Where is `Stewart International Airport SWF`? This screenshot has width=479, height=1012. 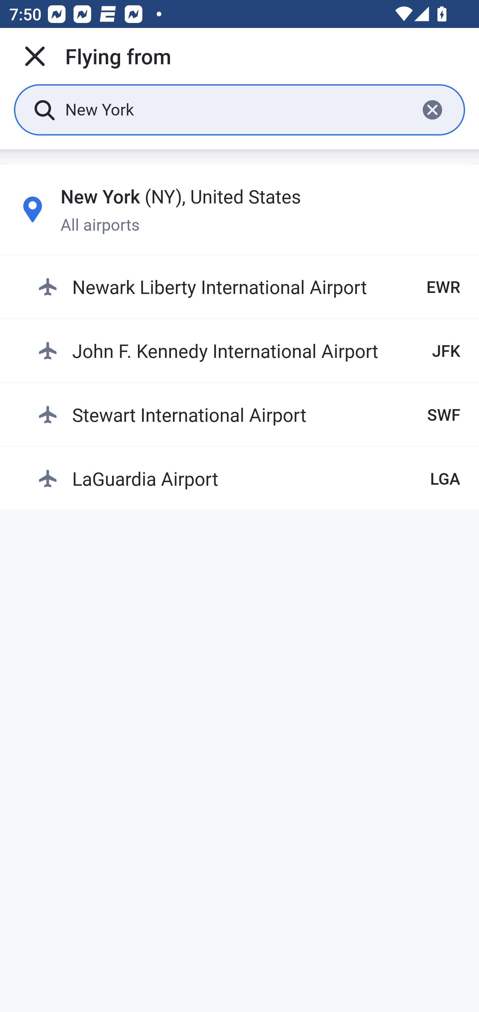
Stewart International Airport SWF is located at coordinates (249, 414).